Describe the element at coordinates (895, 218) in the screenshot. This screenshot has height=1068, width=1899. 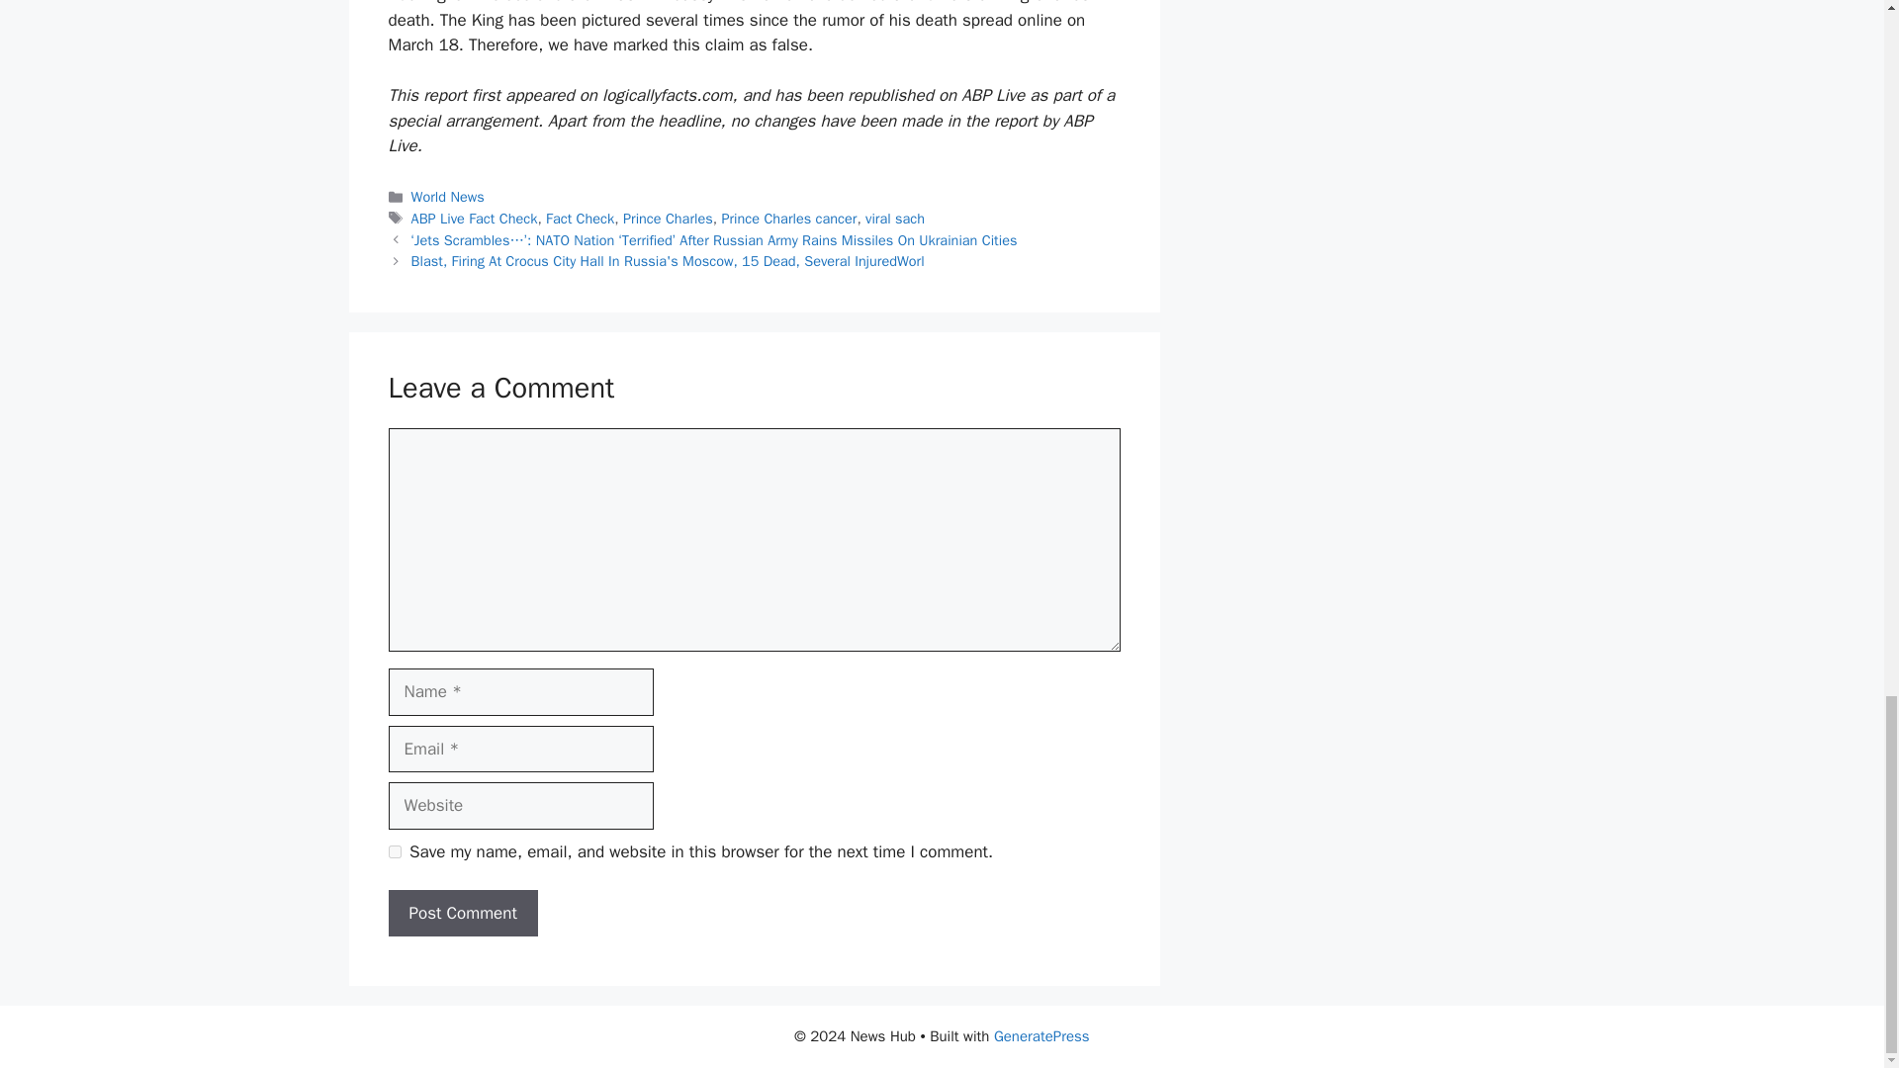
I see `viral sach` at that location.